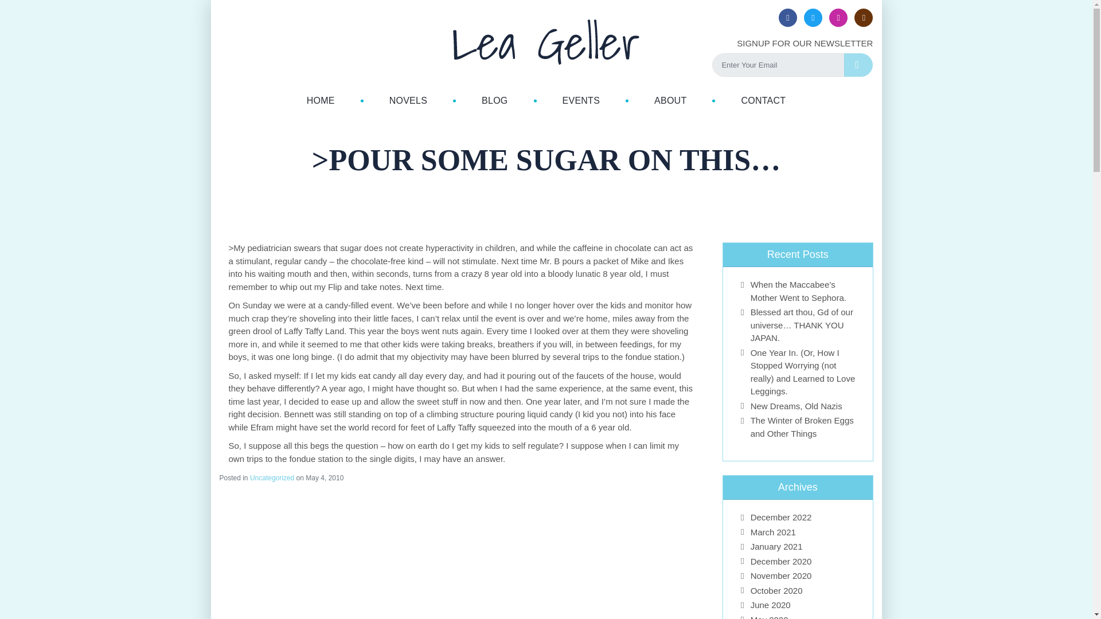  I want to click on January 2021, so click(776, 547).